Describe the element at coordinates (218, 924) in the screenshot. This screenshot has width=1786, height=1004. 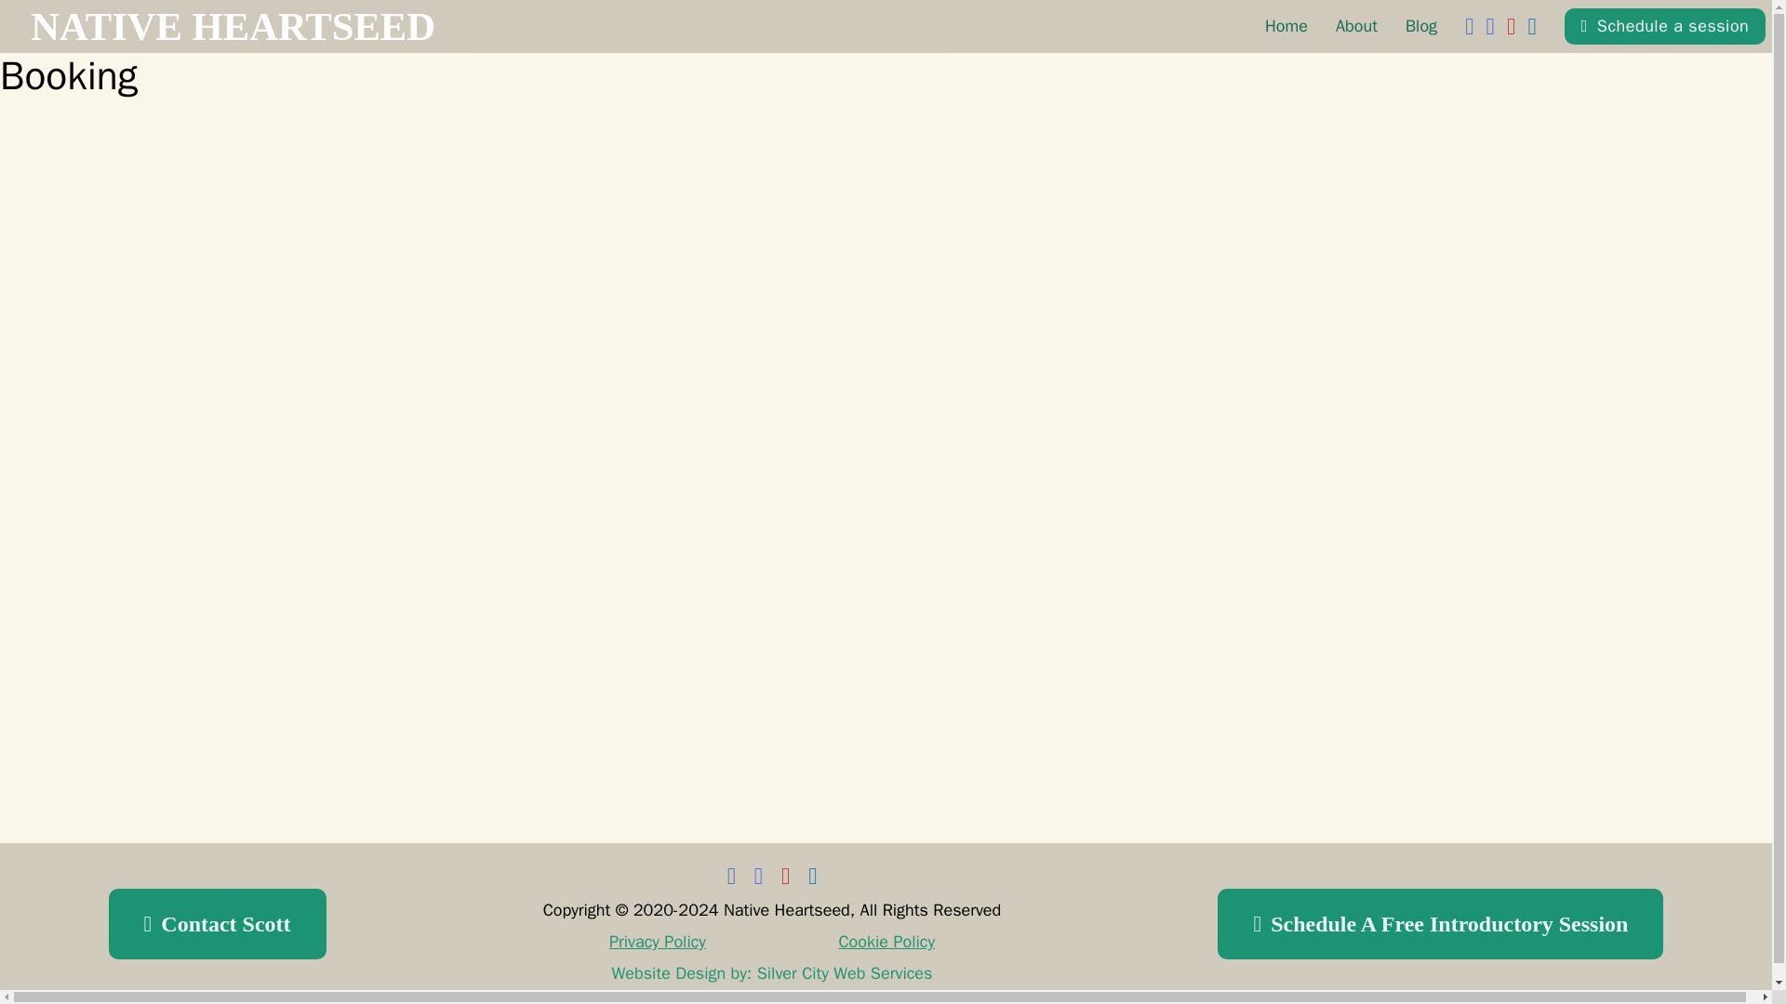
I see `Contact Scott` at that location.